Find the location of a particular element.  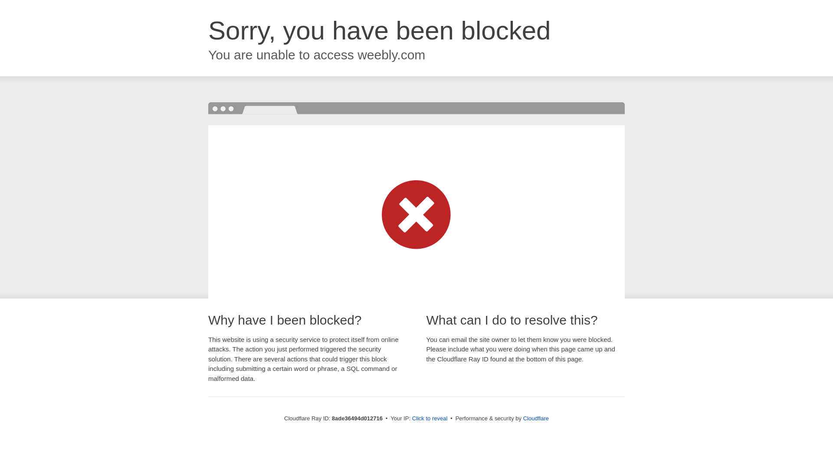

Click to reveal is located at coordinates (430, 419).